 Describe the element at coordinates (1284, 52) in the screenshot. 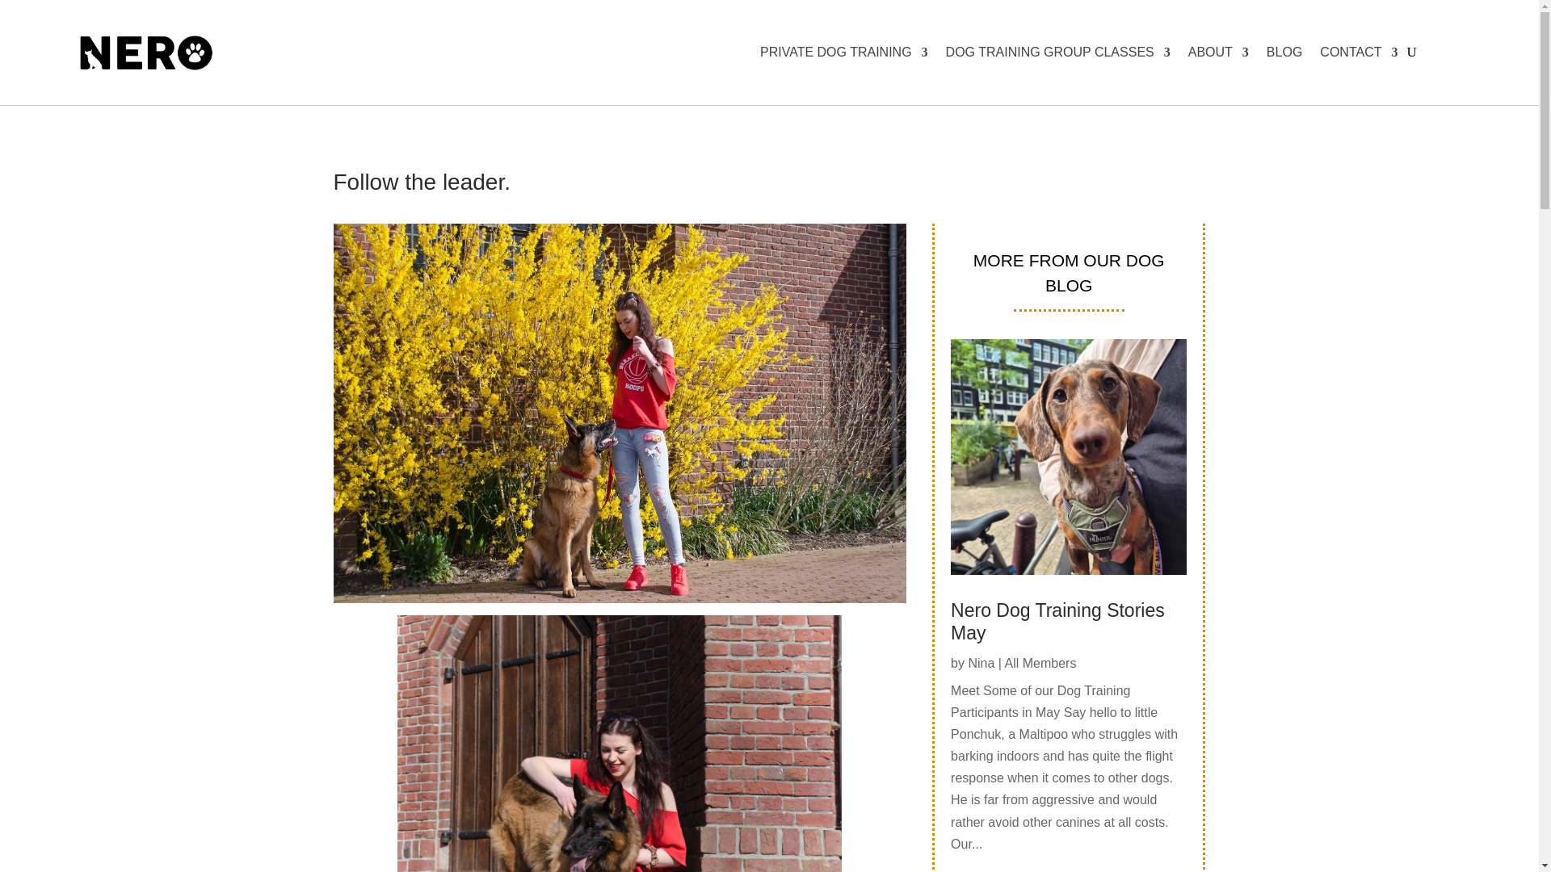

I see `BLOG` at that location.